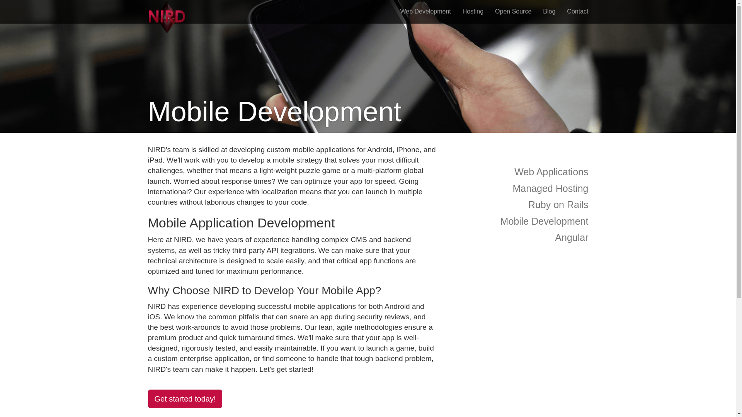 The image size is (742, 417). What do you see at coordinates (513, 12) in the screenshot?
I see `Open Source` at bounding box center [513, 12].